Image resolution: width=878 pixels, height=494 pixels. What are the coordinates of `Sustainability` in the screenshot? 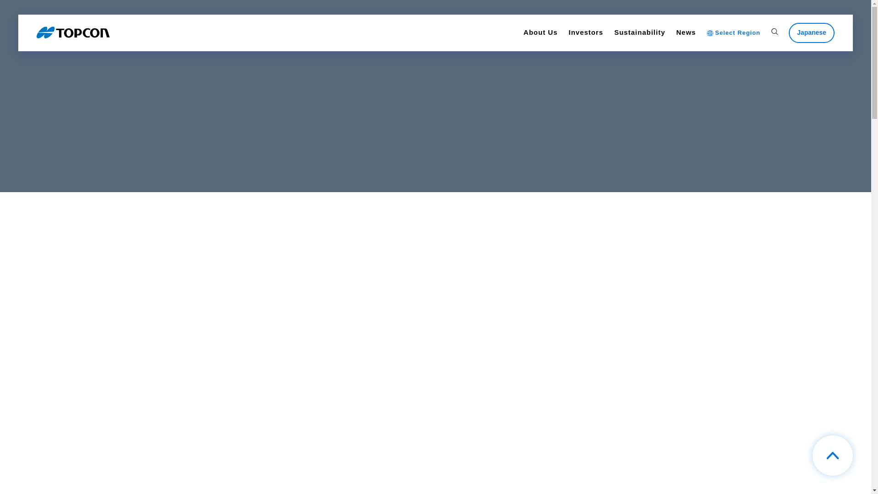 It's located at (639, 33).